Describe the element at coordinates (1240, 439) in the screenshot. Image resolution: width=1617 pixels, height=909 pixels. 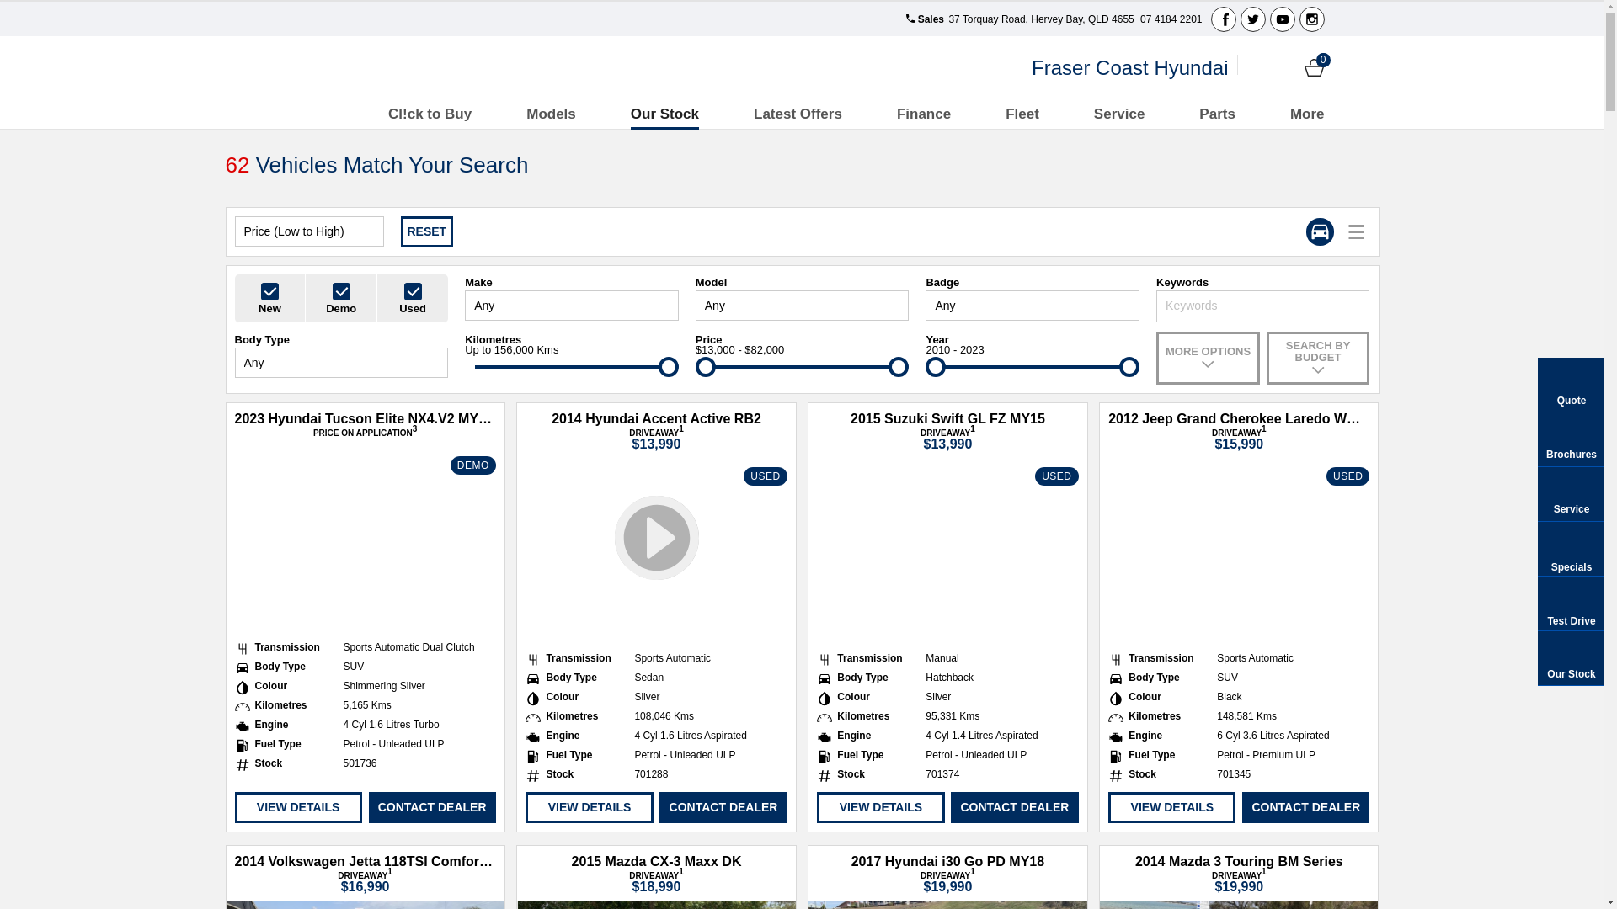
I see `DRIVEAWAY1
$15,990` at that location.